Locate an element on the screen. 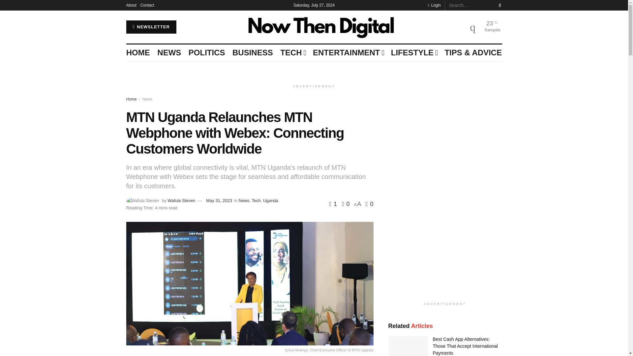  About is located at coordinates (131, 5).